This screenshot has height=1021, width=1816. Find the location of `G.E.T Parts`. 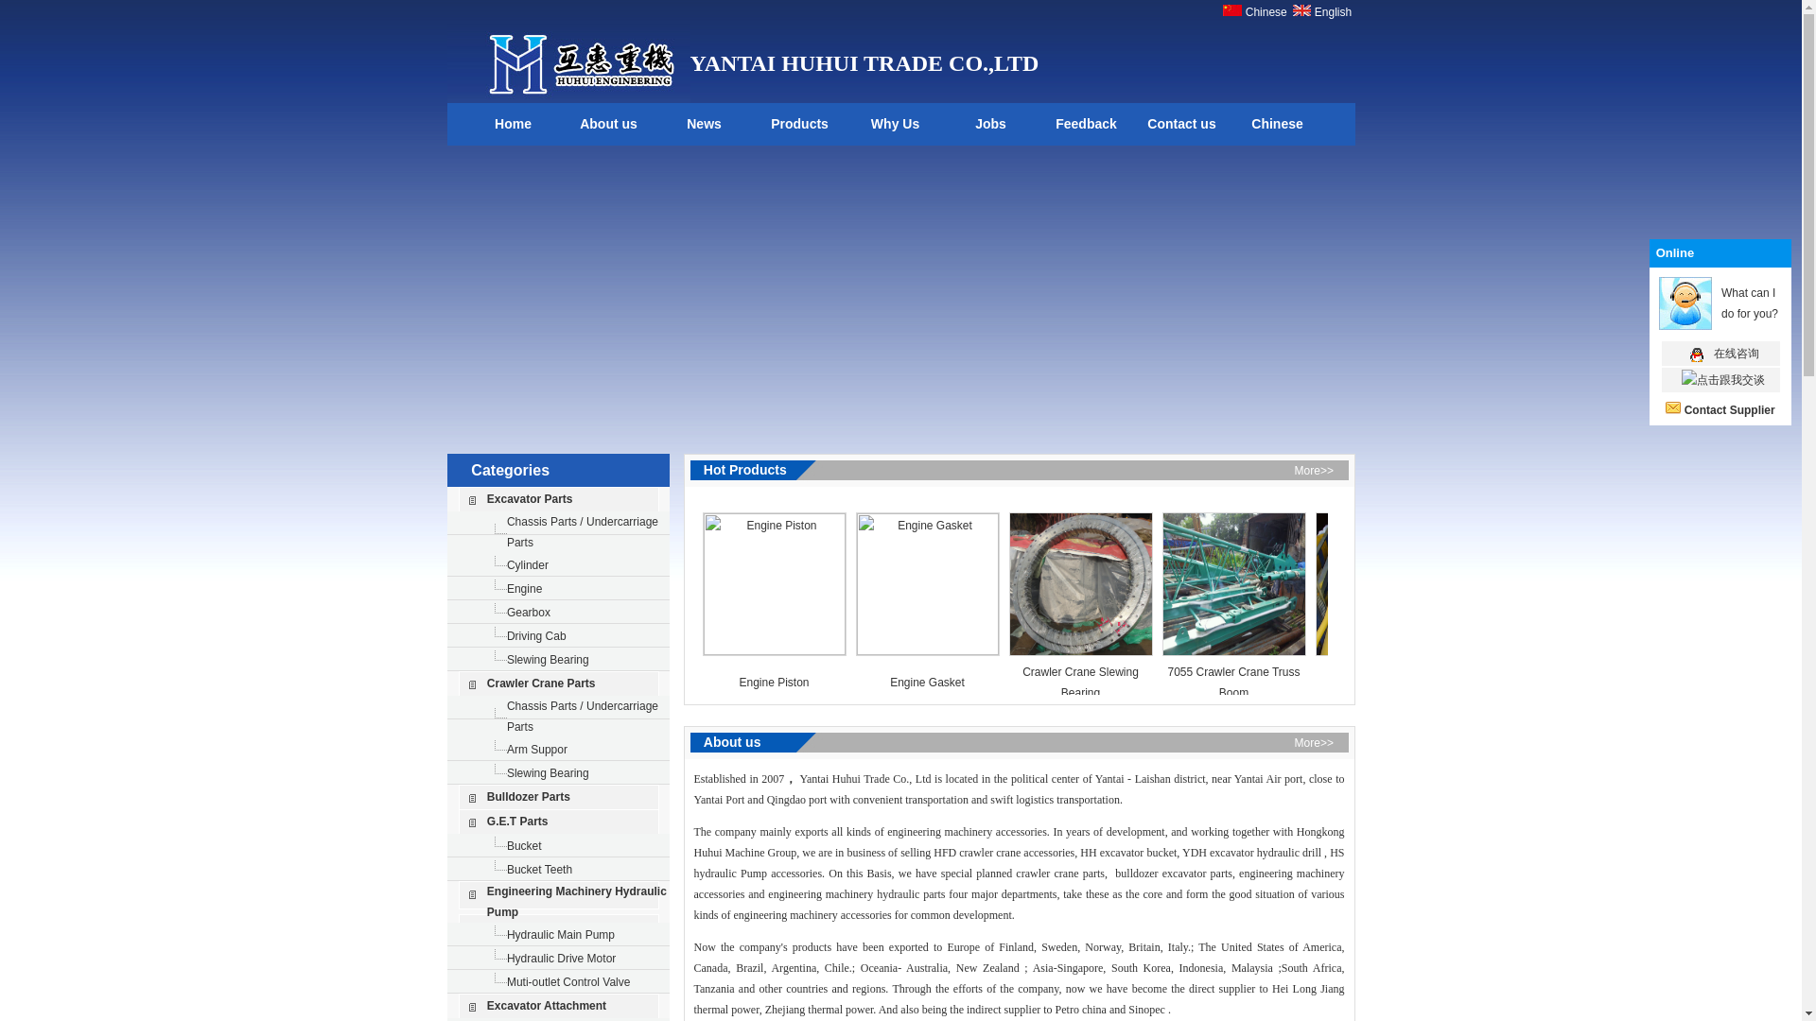

G.E.T Parts is located at coordinates (516, 821).